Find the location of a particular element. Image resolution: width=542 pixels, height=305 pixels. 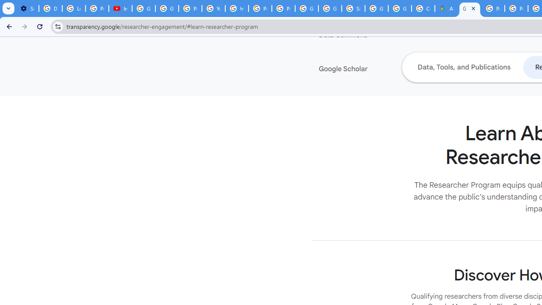

Data, Tools, and Publications is located at coordinates (464, 67).